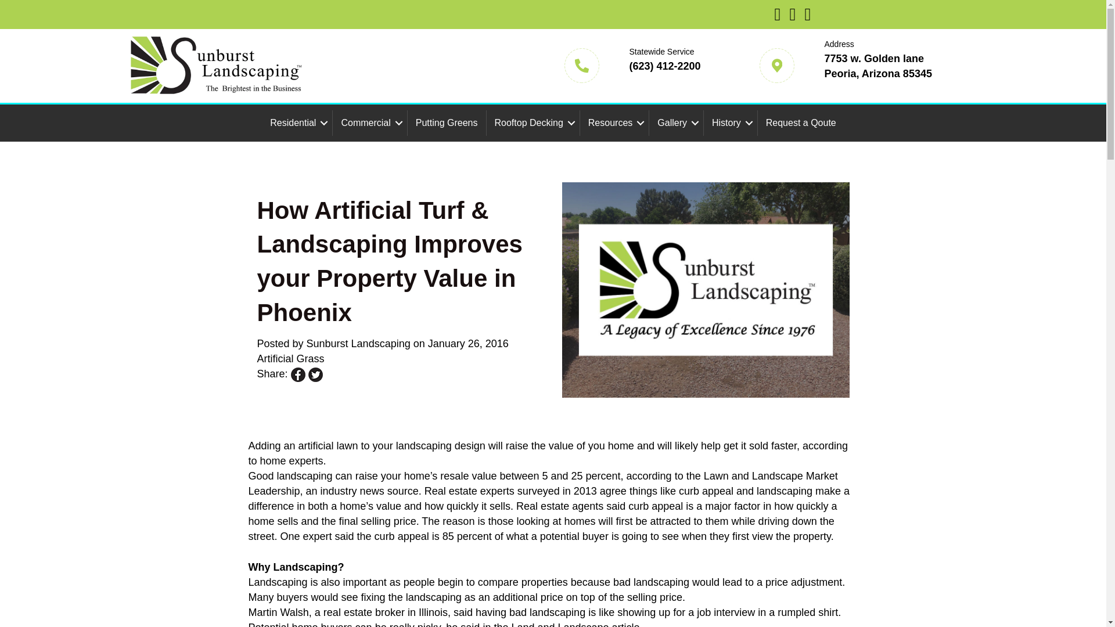 This screenshot has width=1115, height=627. Describe the element at coordinates (369, 123) in the screenshot. I see `Commercial` at that location.